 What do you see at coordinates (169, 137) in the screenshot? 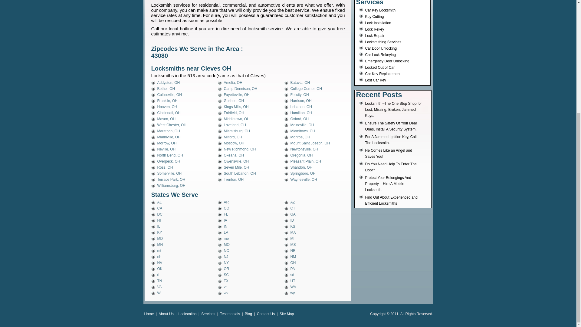
I see `Miamiville, OH` at bounding box center [169, 137].